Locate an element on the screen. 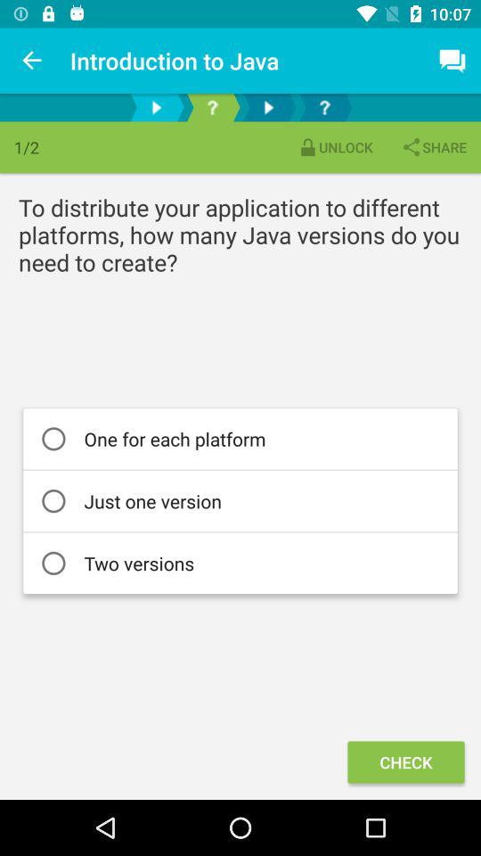  play video is located at coordinates (157, 107).